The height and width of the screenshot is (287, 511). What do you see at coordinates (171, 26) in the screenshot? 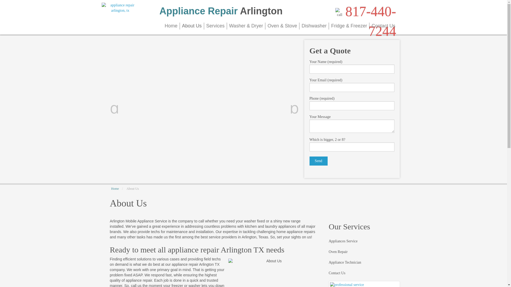
I see `Home` at bounding box center [171, 26].